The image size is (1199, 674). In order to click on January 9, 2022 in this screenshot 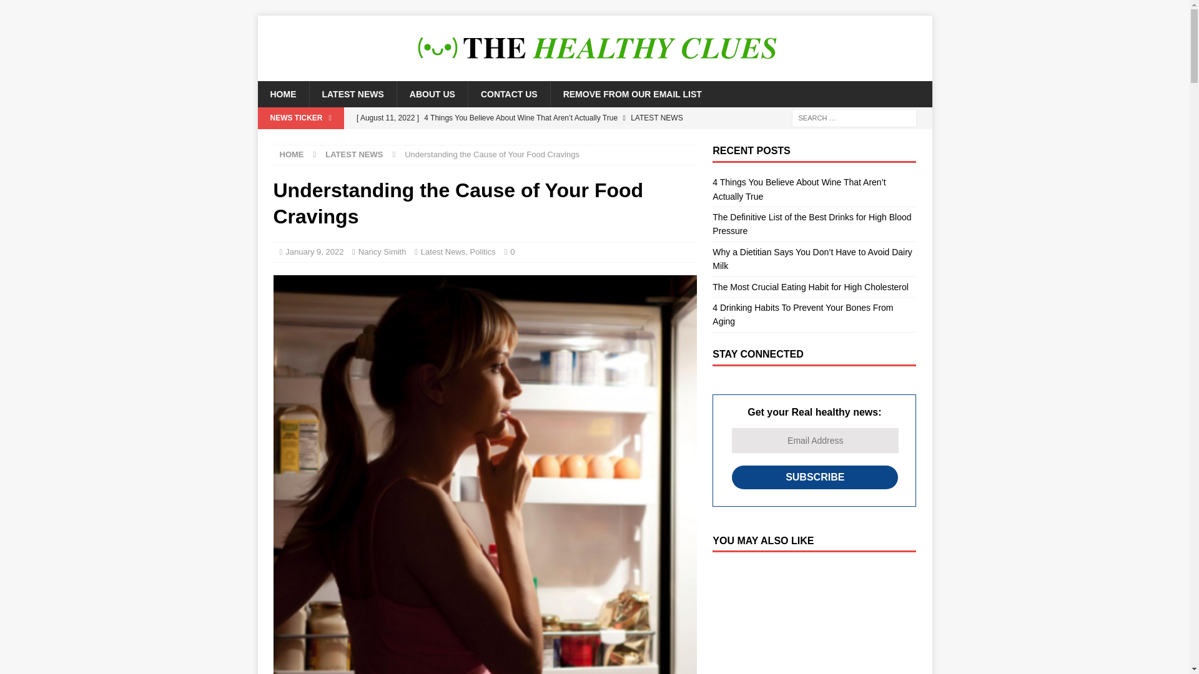, I will do `click(313, 252)`.